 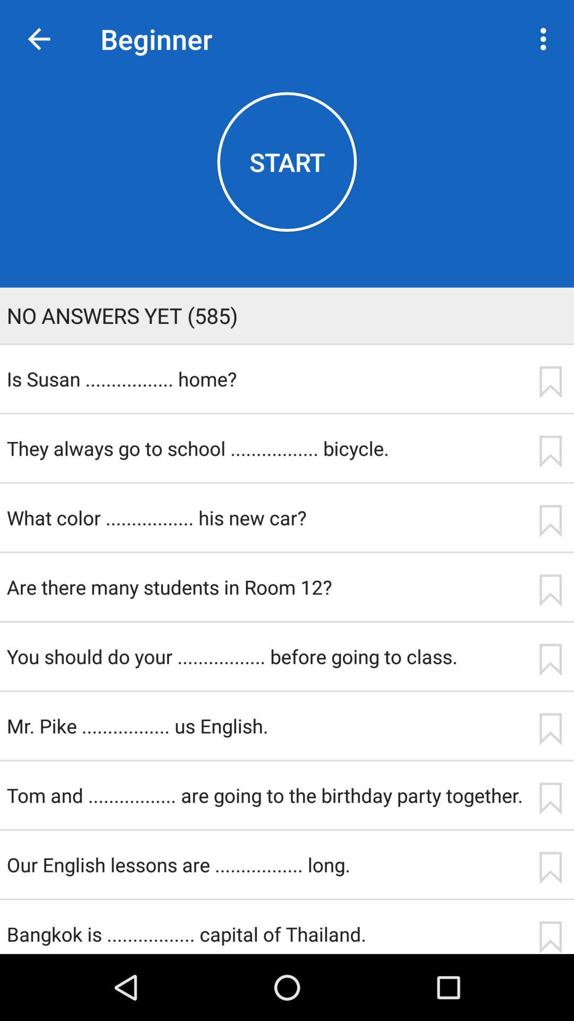 What do you see at coordinates (550, 937) in the screenshot?
I see `bookmark the quiz question` at bounding box center [550, 937].